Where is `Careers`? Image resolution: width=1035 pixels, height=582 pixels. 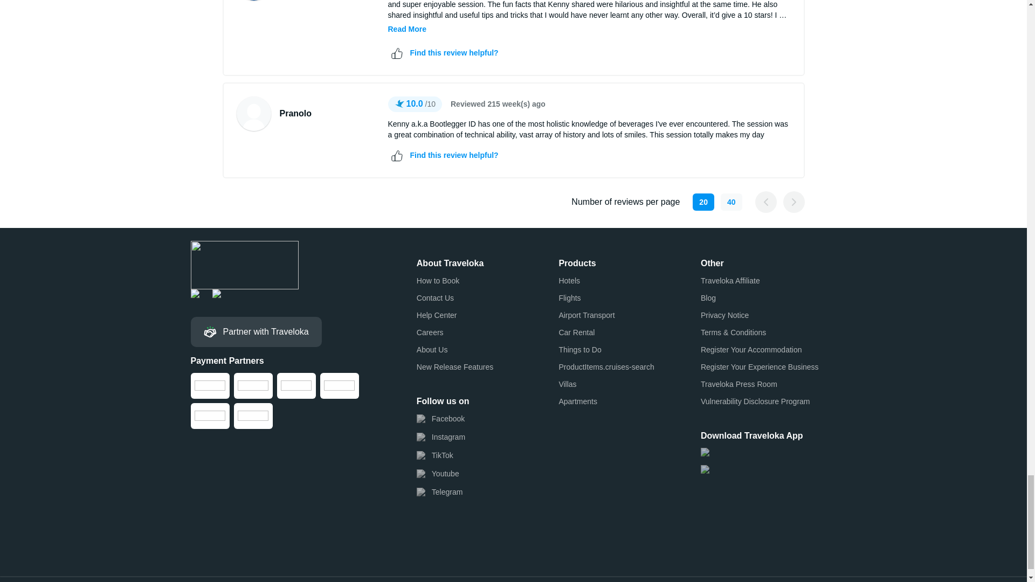 Careers is located at coordinates (430, 332).